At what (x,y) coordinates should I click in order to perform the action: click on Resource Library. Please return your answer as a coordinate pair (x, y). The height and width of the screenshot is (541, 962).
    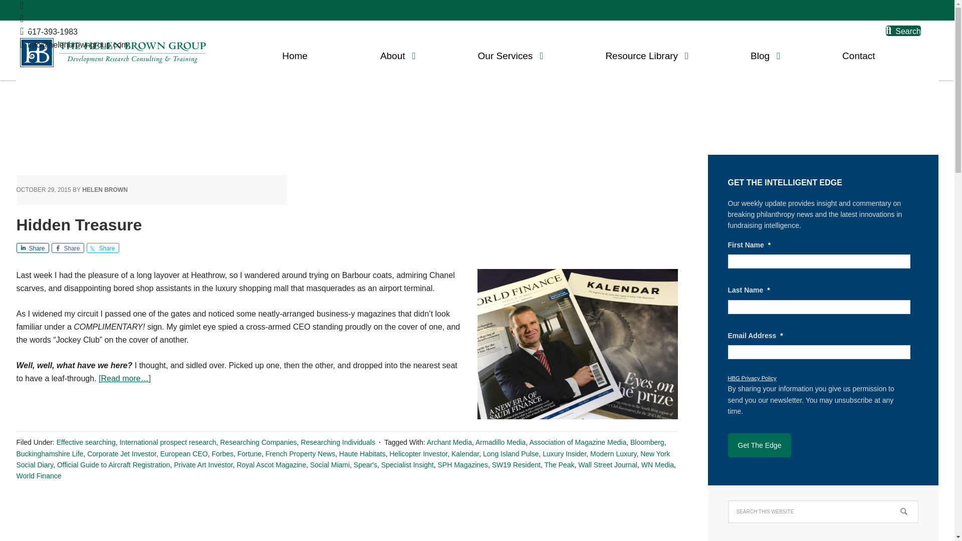
    Looking at the image, I should click on (641, 52).